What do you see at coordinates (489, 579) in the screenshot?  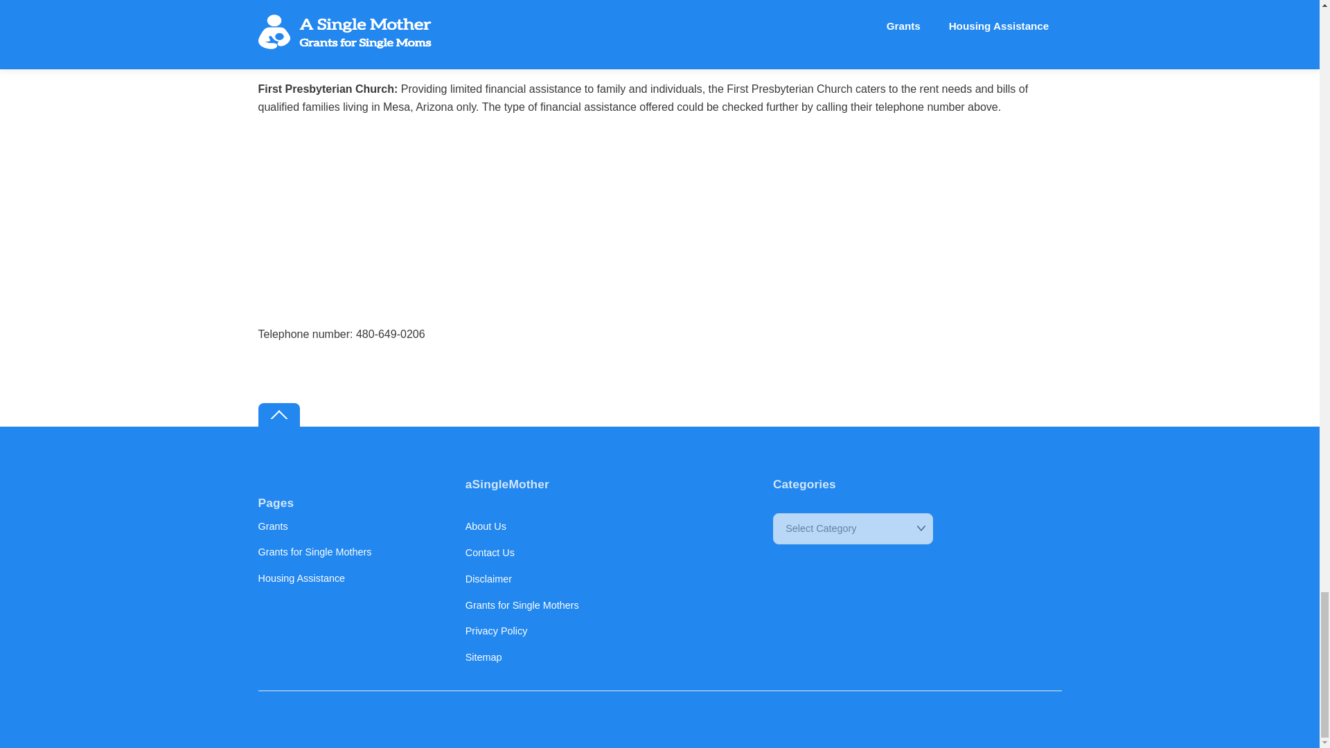 I see `Disclaimer` at bounding box center [489, 579].